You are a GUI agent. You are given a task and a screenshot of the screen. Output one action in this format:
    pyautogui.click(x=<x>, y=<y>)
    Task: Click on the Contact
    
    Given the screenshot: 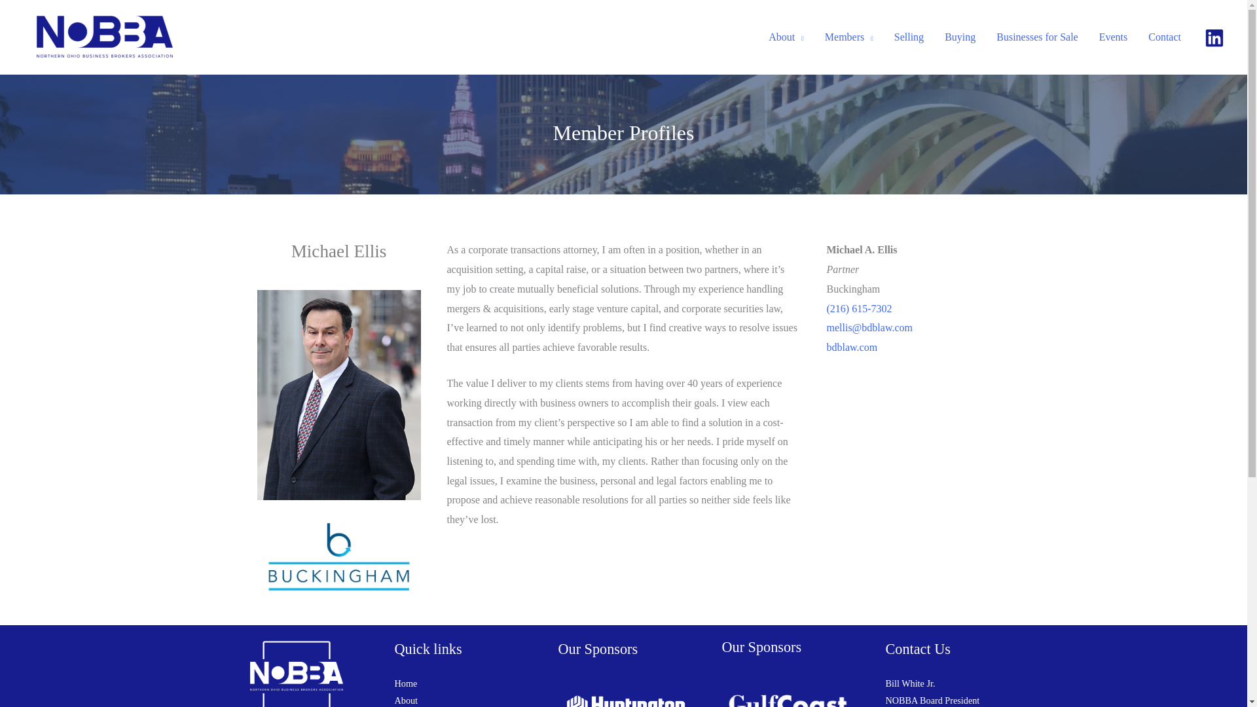 What is the action you would take?
    pyautogui.click(x=1164, y=37)
    